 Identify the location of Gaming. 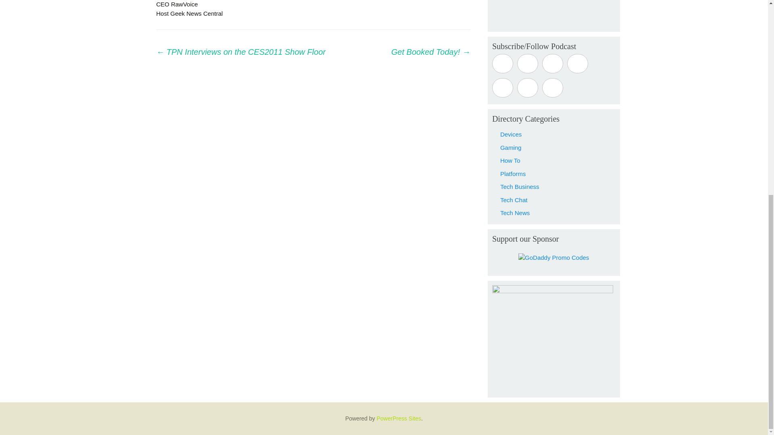
(511, 147).